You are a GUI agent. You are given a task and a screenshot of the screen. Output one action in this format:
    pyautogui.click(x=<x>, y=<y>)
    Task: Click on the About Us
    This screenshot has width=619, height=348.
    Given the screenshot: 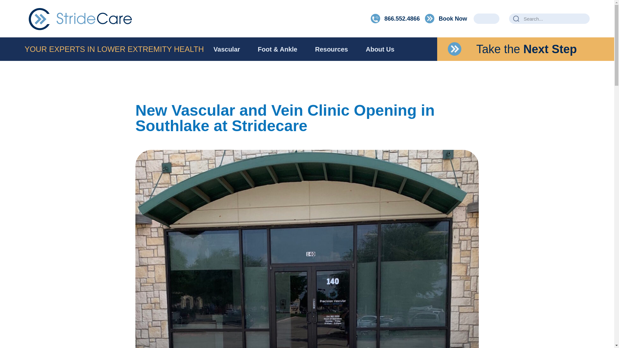 What is the action you would take?
    pyautogui.click(x=380, y=49)
    